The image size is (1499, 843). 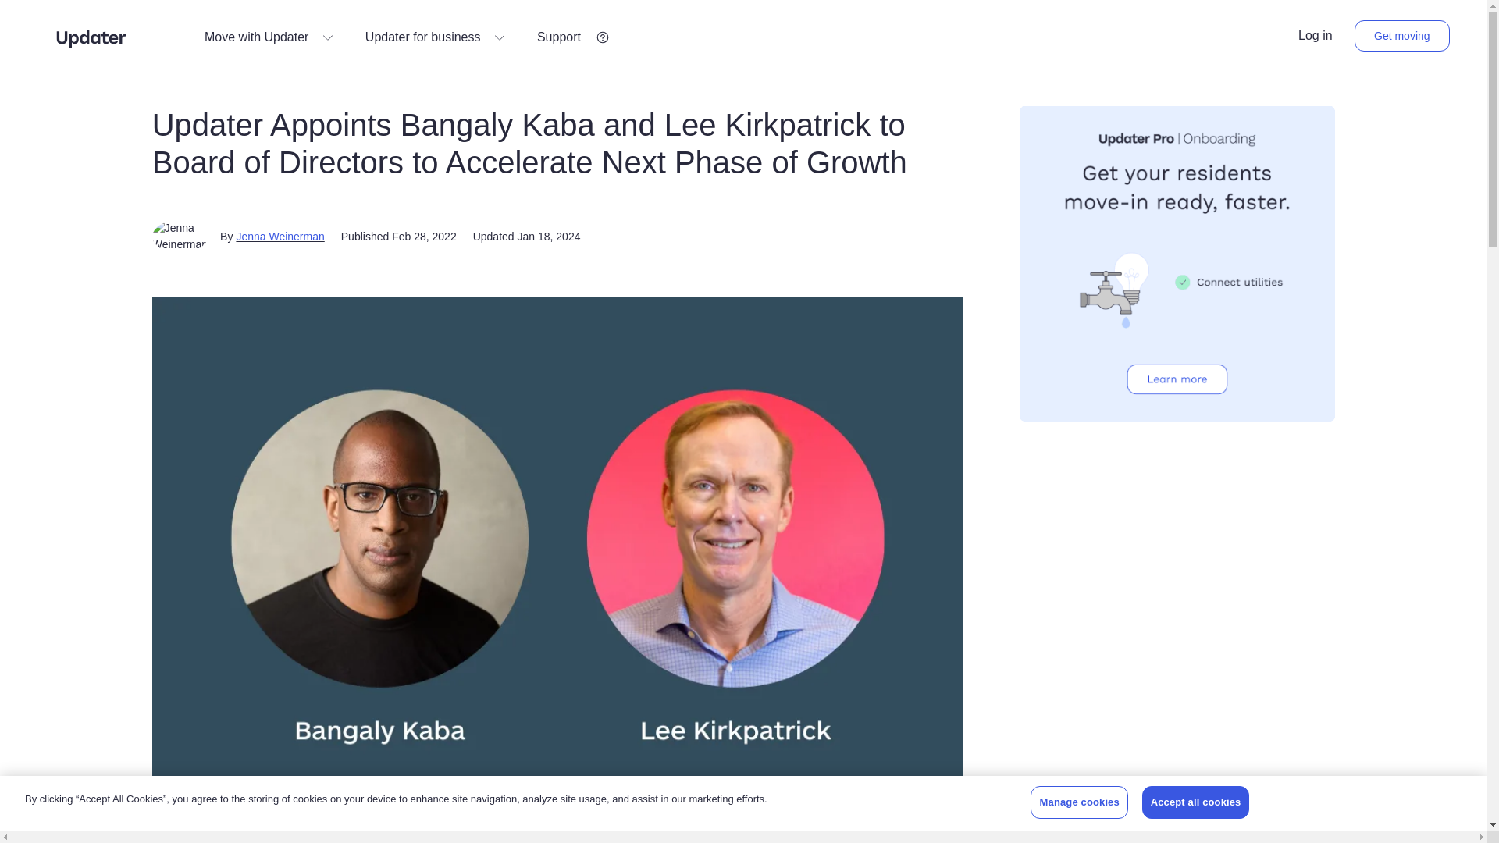 I want to click on Log in, so click(x=1315, y=36).